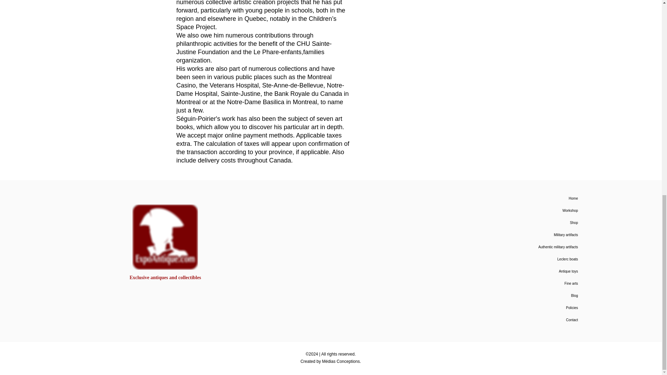 This screenshot has height=375, width=667. What do you see at coordinates (525, 271) in the screenshot?
I see `Antique toys` at bounding box center [525, 271].